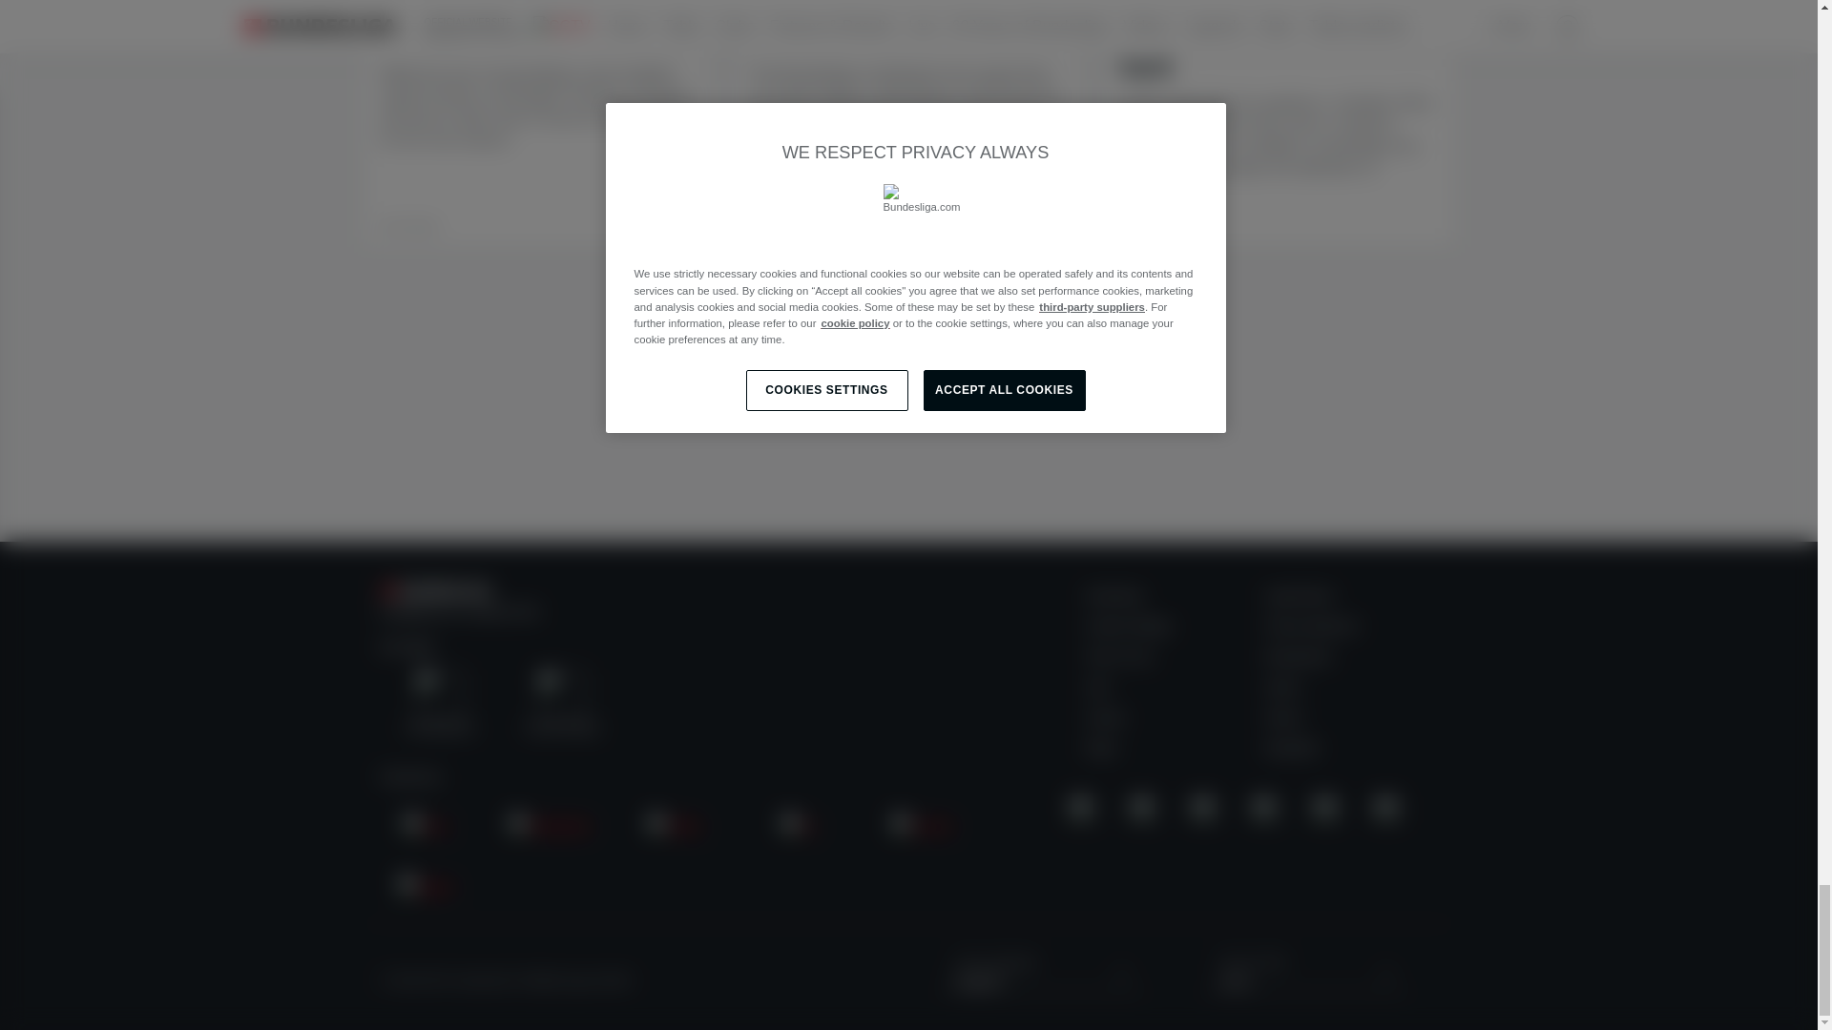 This screenshot has width=1832, height=1030. Describe the element at coordinates (1129, 627) in the screenshot. I see `Cookie settings` at that location.